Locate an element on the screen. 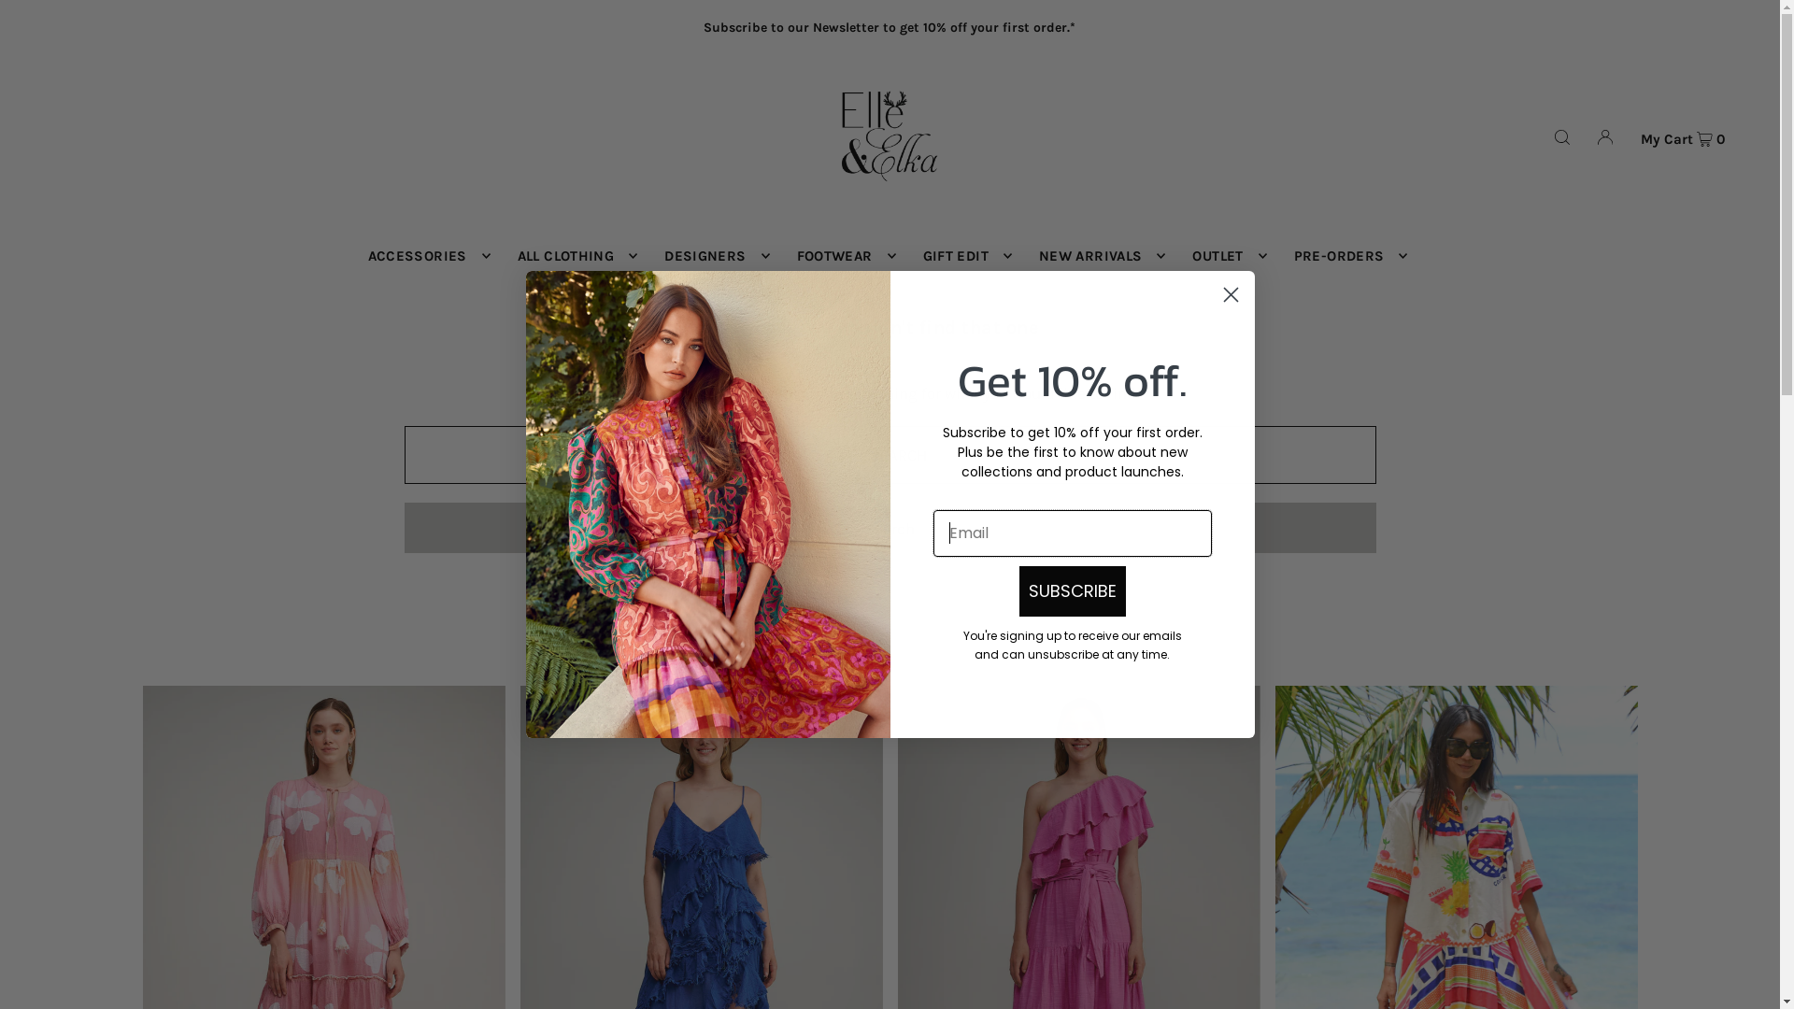  Close dialog 1 is located at coordinates (1232, 295).